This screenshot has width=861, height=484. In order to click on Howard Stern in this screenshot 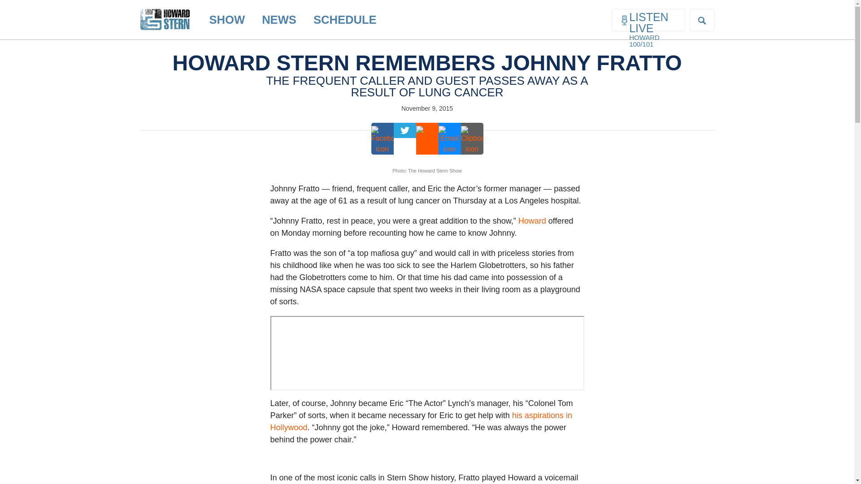, I will do `click(164, 12)`.